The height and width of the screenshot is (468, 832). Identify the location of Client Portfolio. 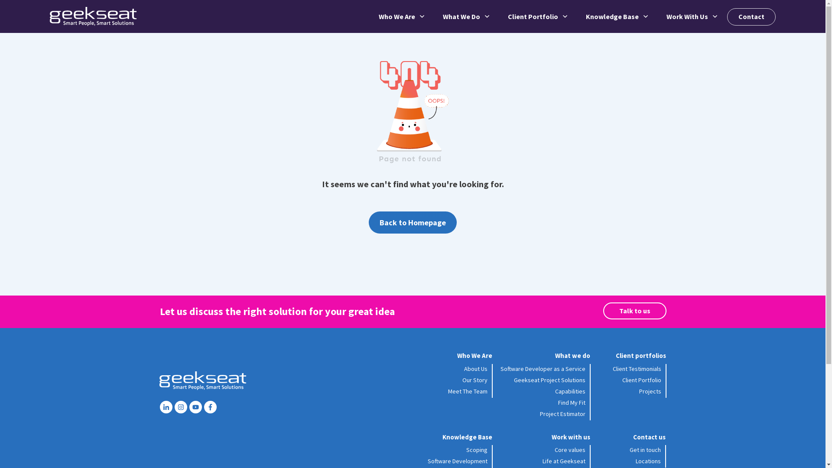
(642, 380).